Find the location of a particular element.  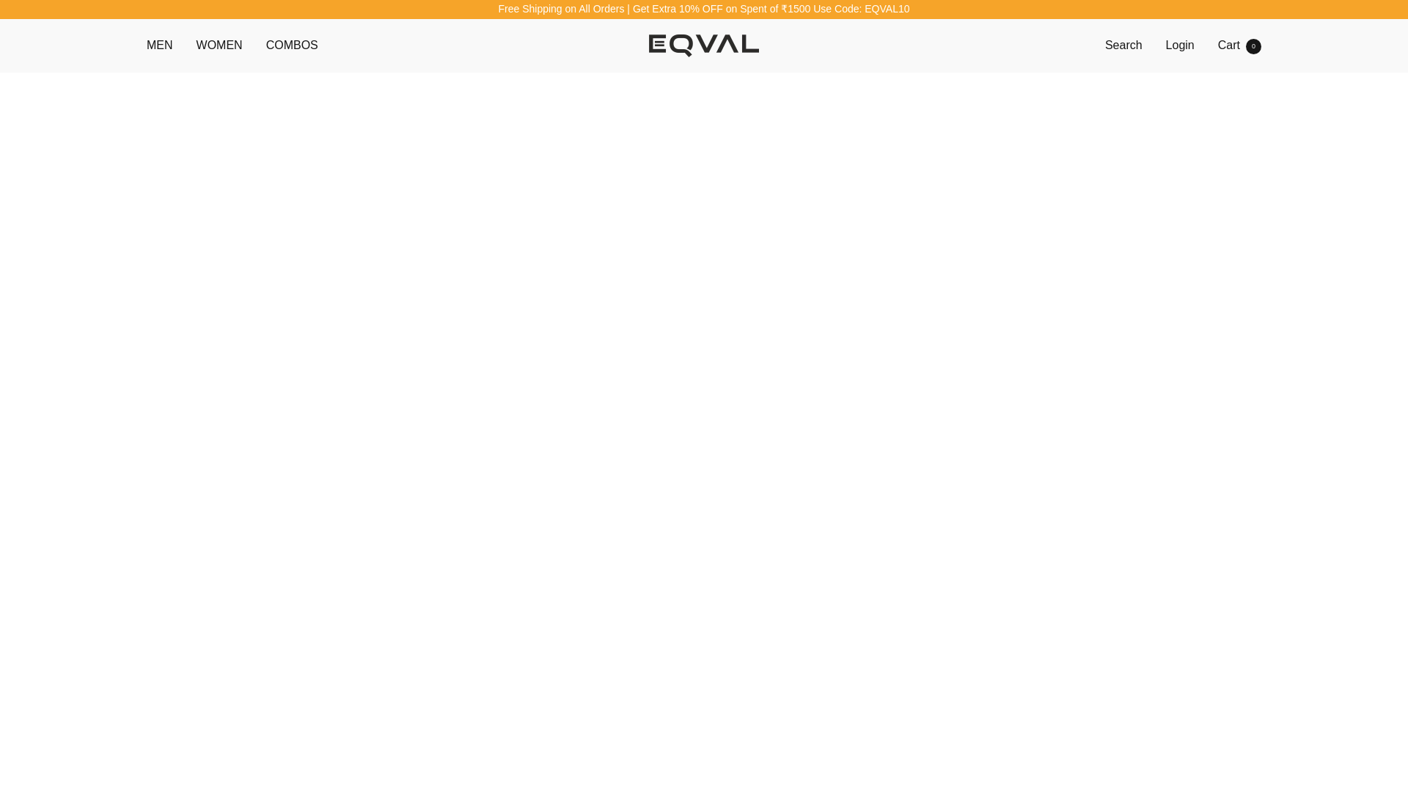

WOMEN is located at coordinates (1179, 45).